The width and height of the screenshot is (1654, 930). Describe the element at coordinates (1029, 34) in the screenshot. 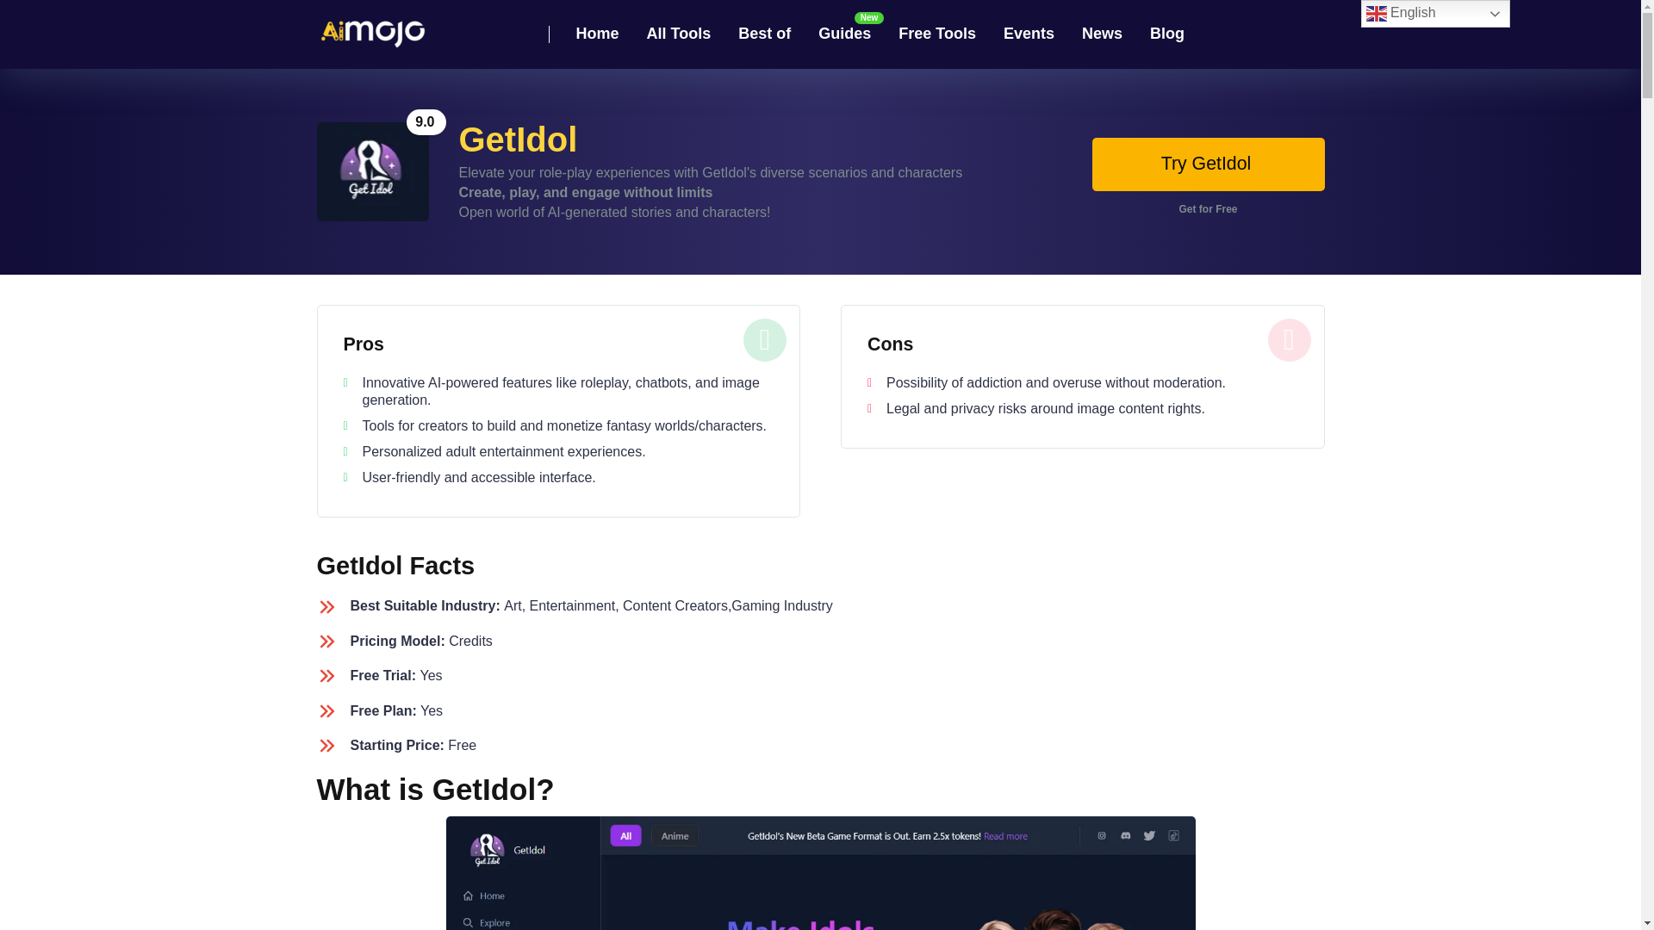

I see `Events` at that location.